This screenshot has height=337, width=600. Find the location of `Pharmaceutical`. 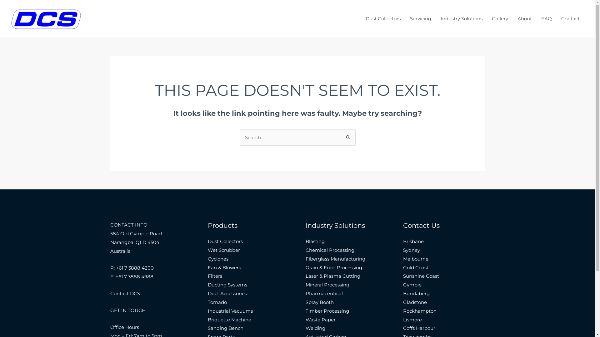

Pharmaceutical is located at coordinates (324, 293).